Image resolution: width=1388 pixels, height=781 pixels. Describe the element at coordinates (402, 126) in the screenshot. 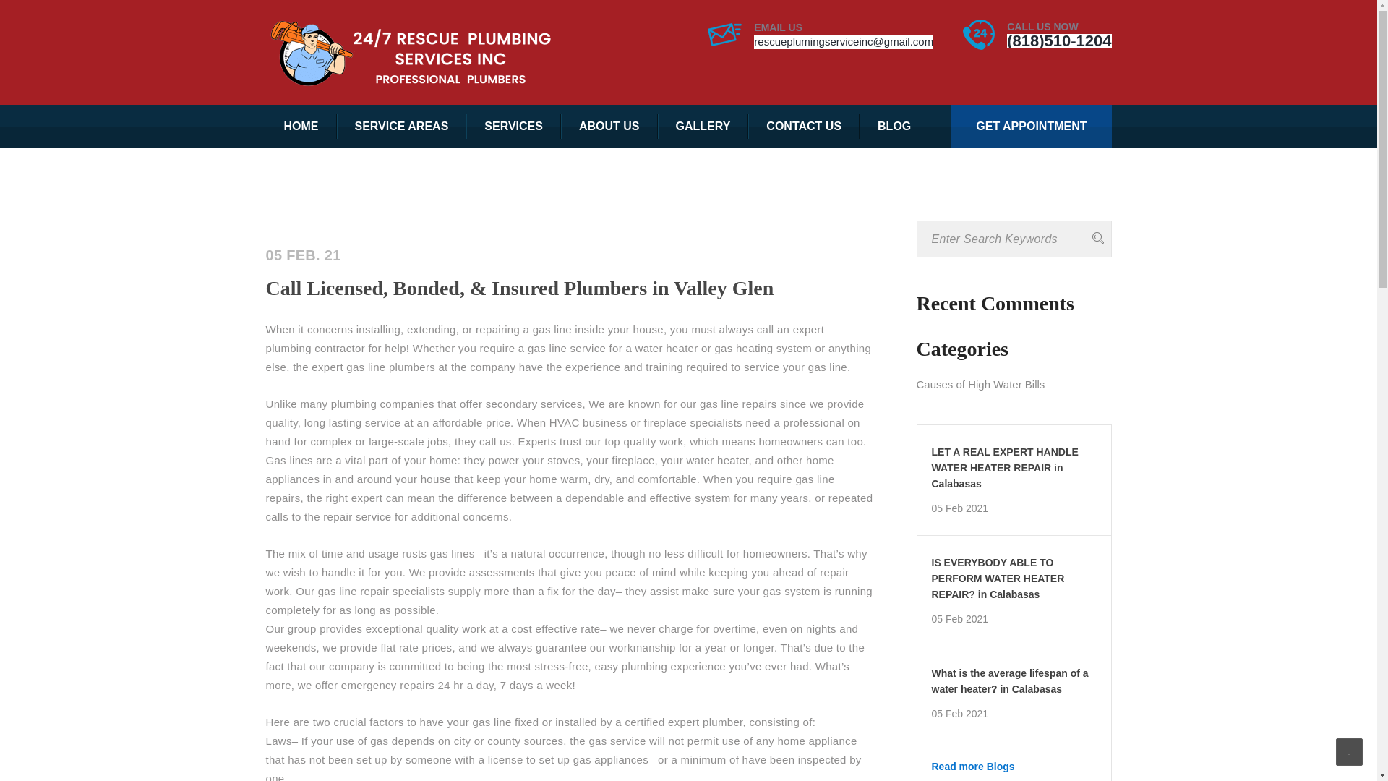

I see `SERVICE AREAS` at that location.